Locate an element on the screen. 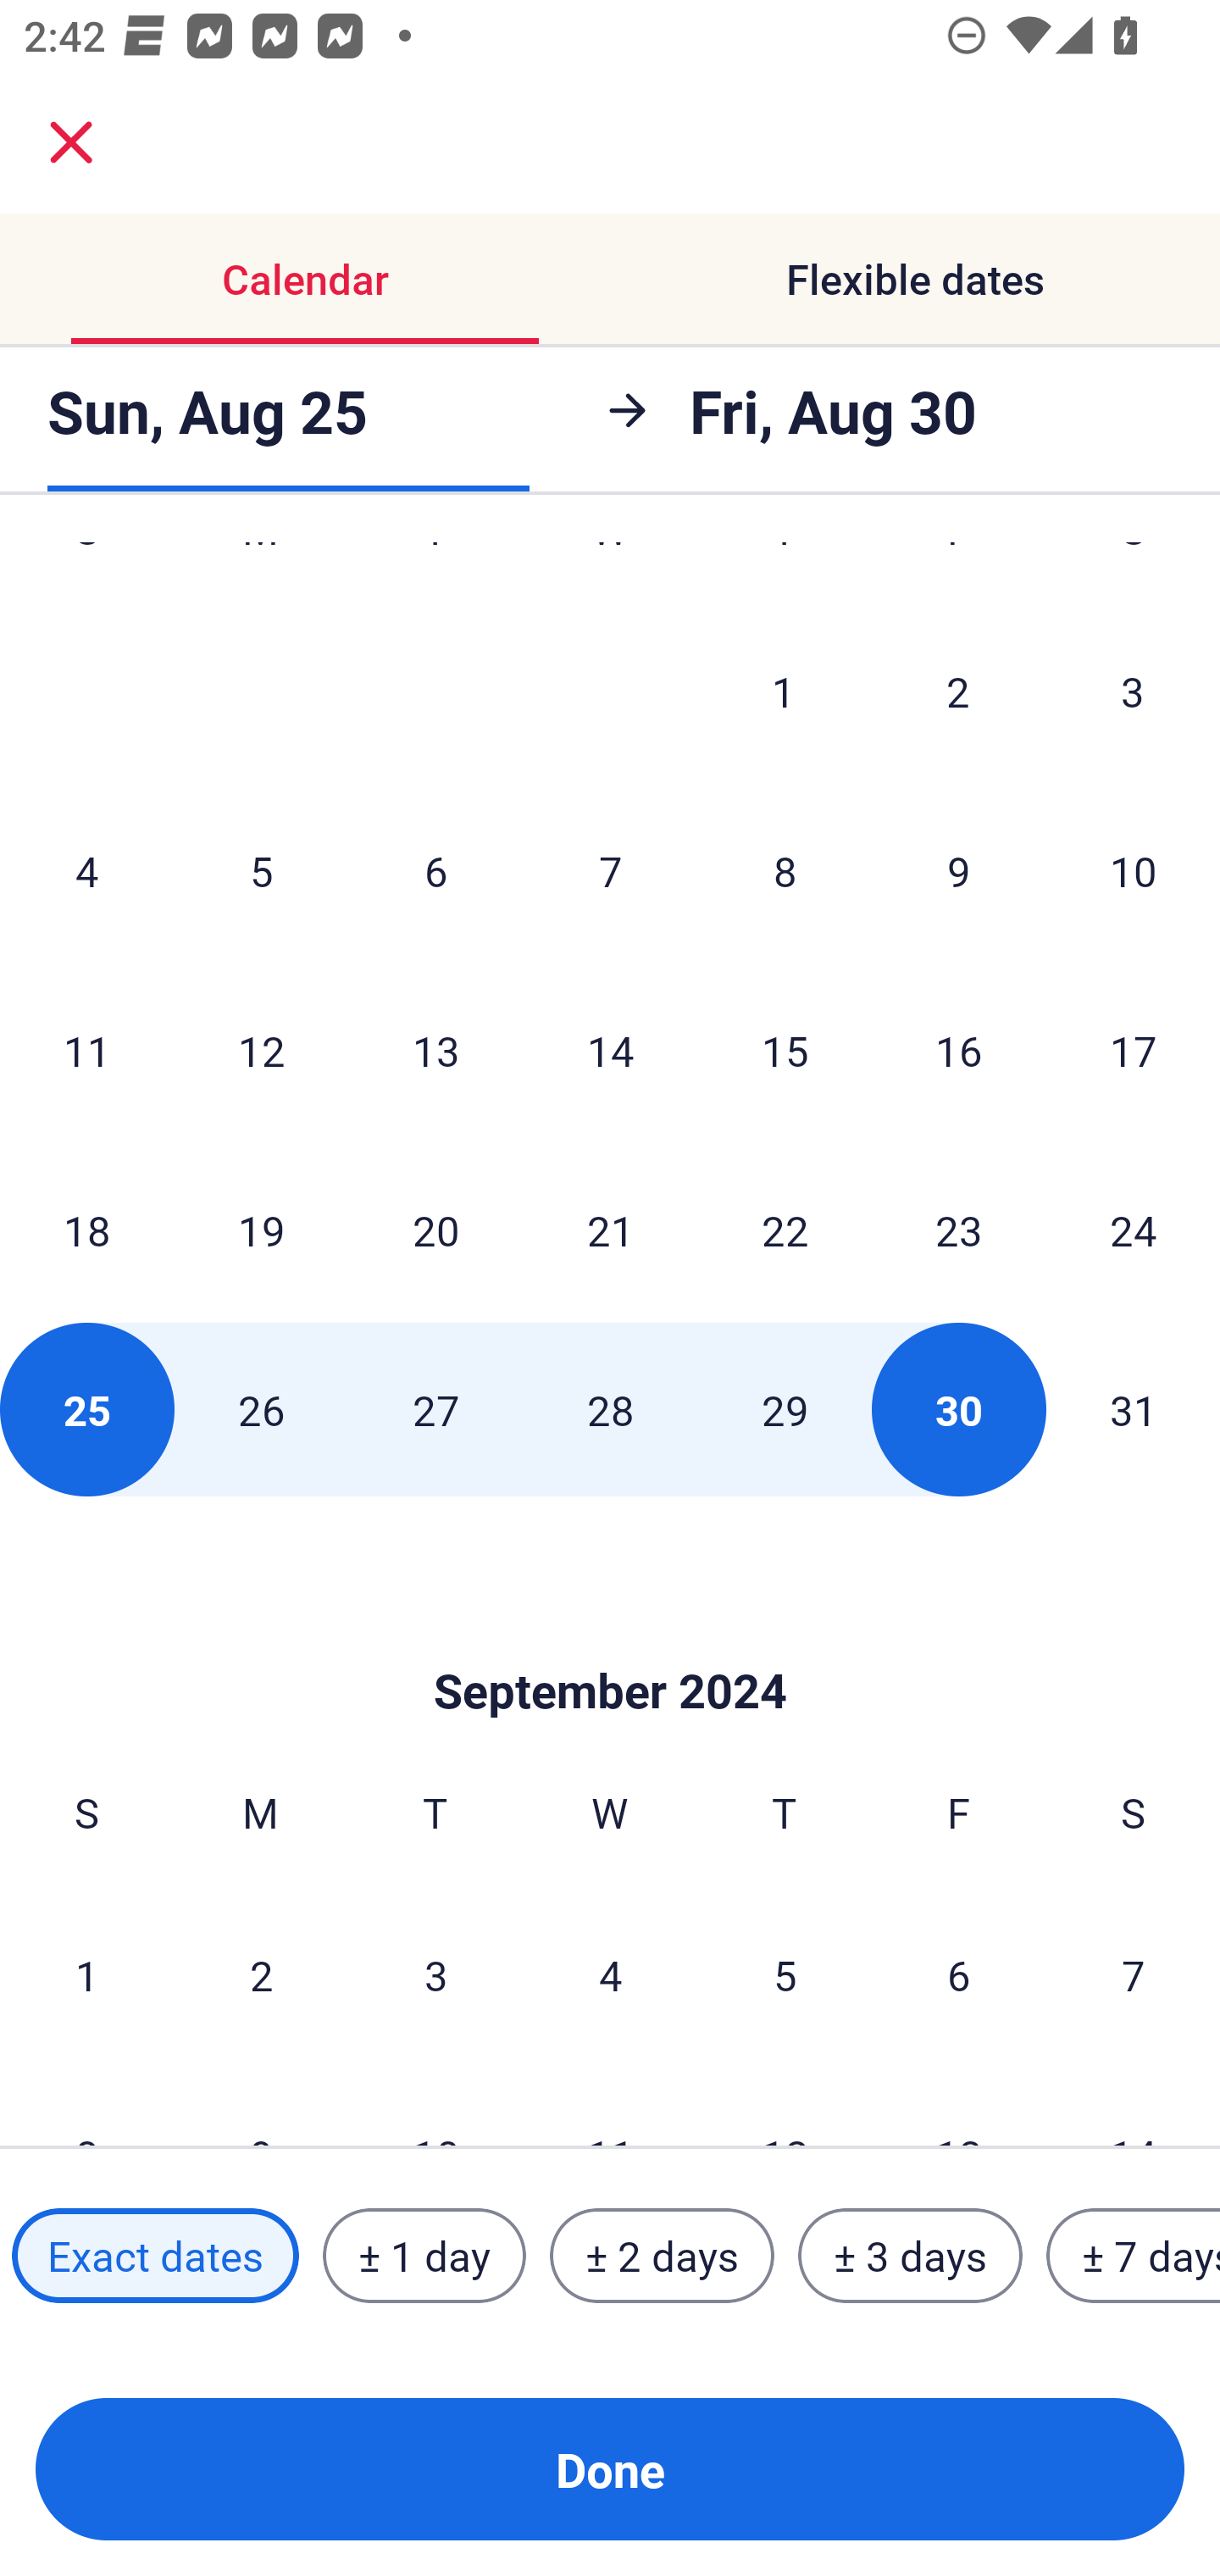 The height and width of the screenshot is (2576, 1220). 10 Saturday, August 10, 2024 is located at coordinates (1134, 870).